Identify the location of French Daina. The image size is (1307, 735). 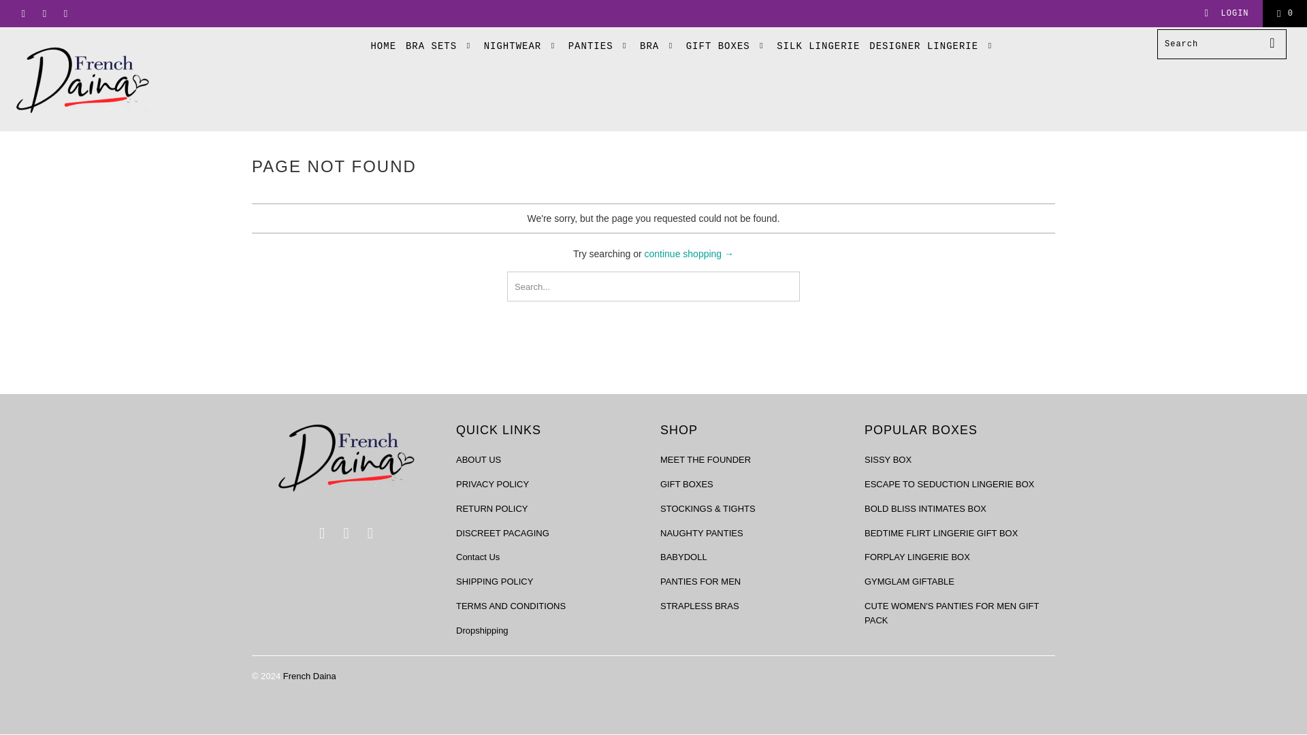
(111, 79).